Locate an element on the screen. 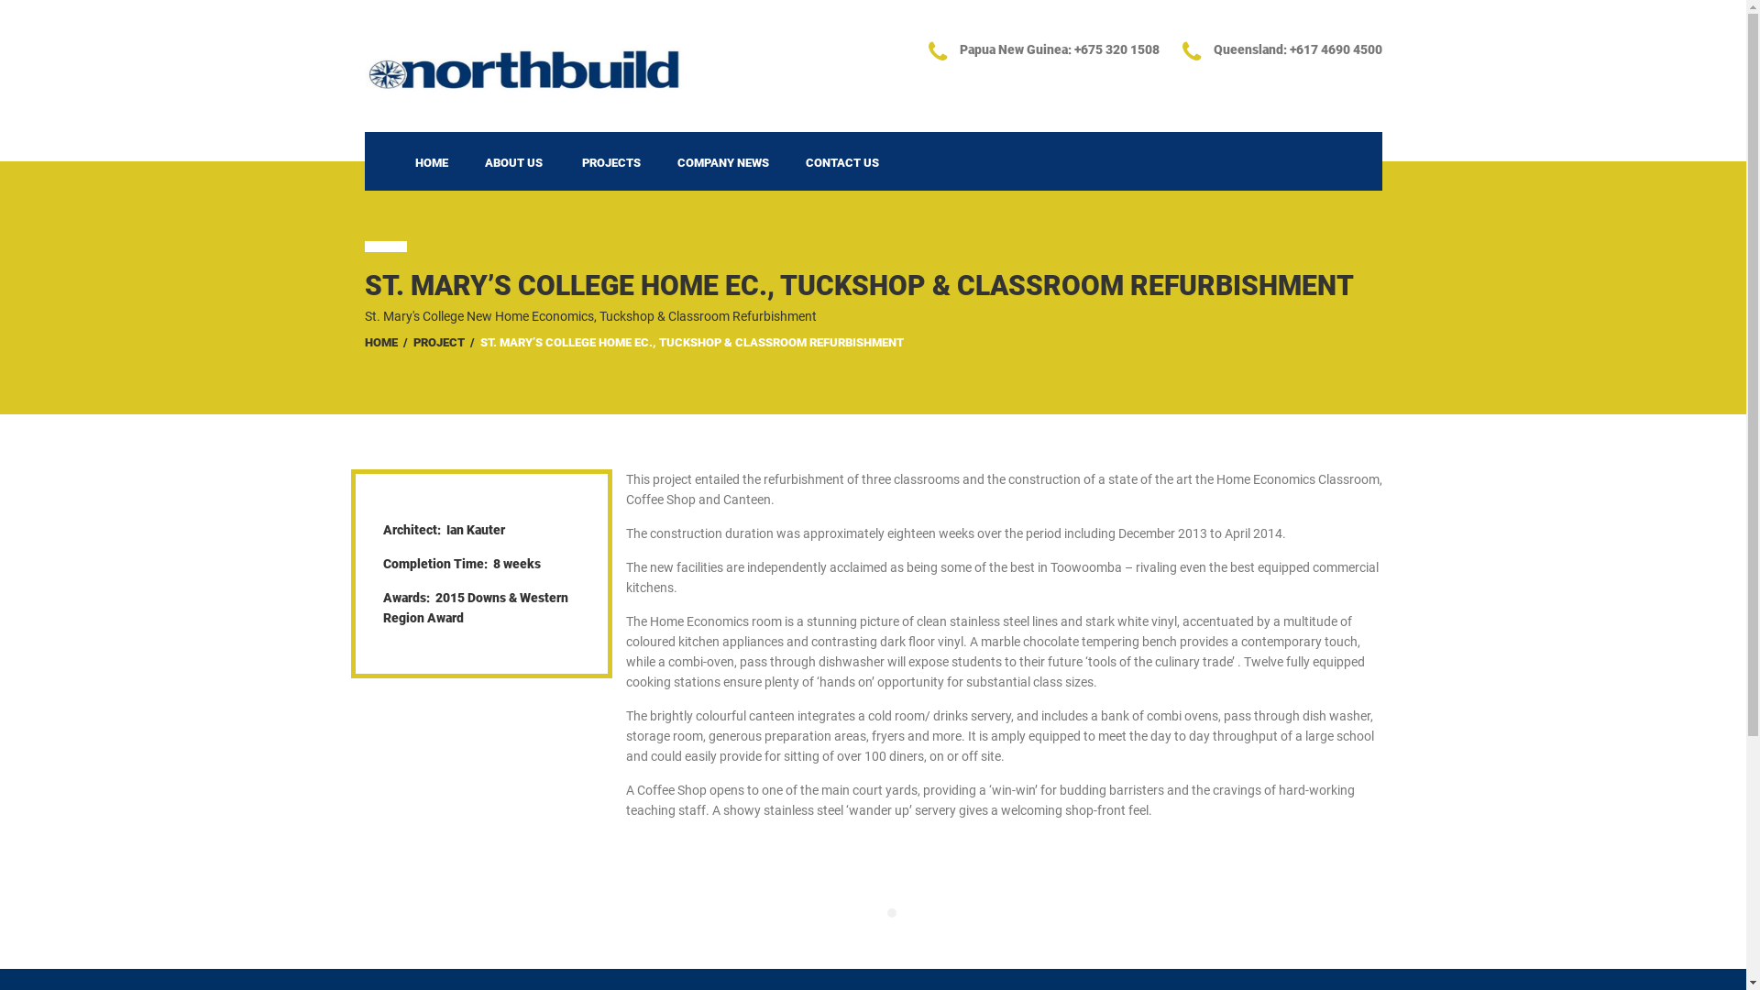 This screenshot has height=990, width=1760. ABOUT US is located at coordinates (514, 161).